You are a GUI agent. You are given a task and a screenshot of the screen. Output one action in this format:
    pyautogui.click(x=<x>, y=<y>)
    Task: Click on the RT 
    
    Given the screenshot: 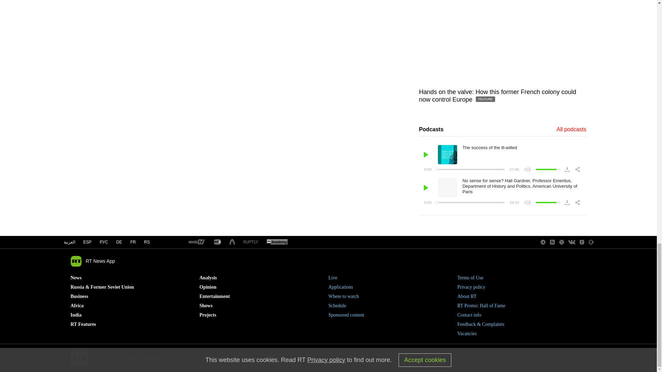 What is the action you would take?
    pyautogui.click(x=217, y=242)
    